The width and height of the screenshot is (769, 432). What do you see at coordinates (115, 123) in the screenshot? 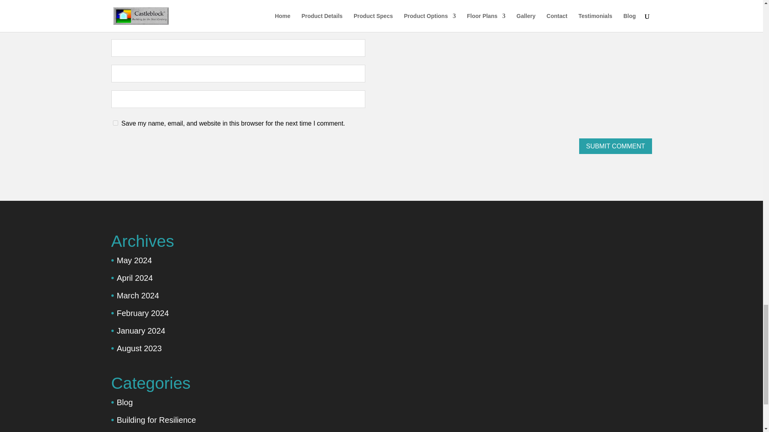
I see `yes` at bounding box center [115, 123].